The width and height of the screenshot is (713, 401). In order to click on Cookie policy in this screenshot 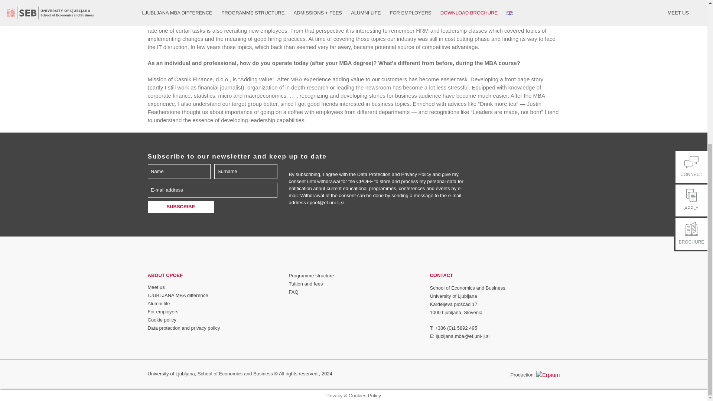, I will do `click(162, 320)`.